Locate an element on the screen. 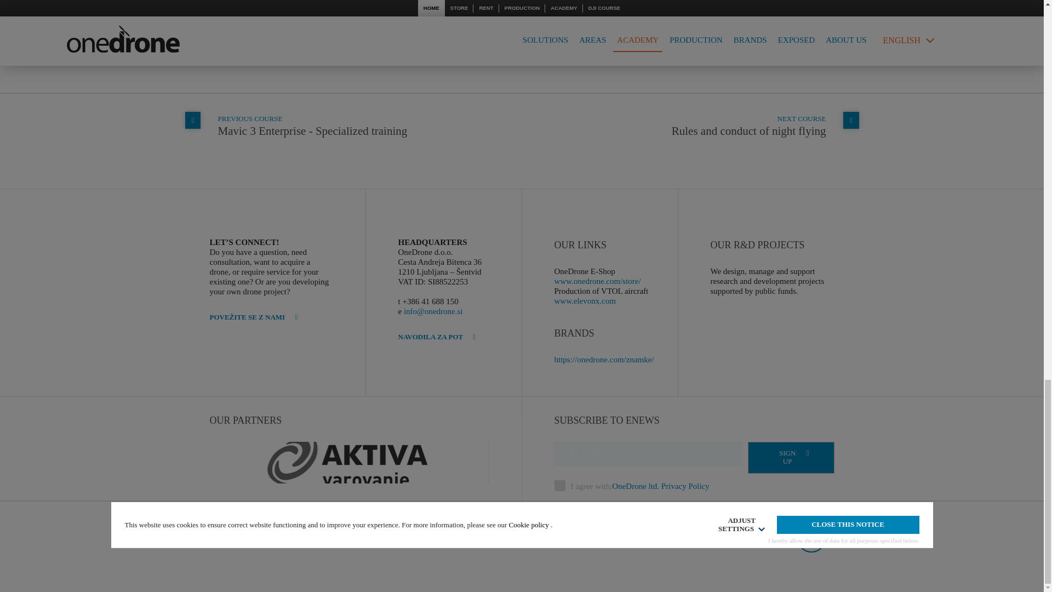 The image size is (1052, 592). Rules and conduct of night flying is located at coordinates (748, 125).